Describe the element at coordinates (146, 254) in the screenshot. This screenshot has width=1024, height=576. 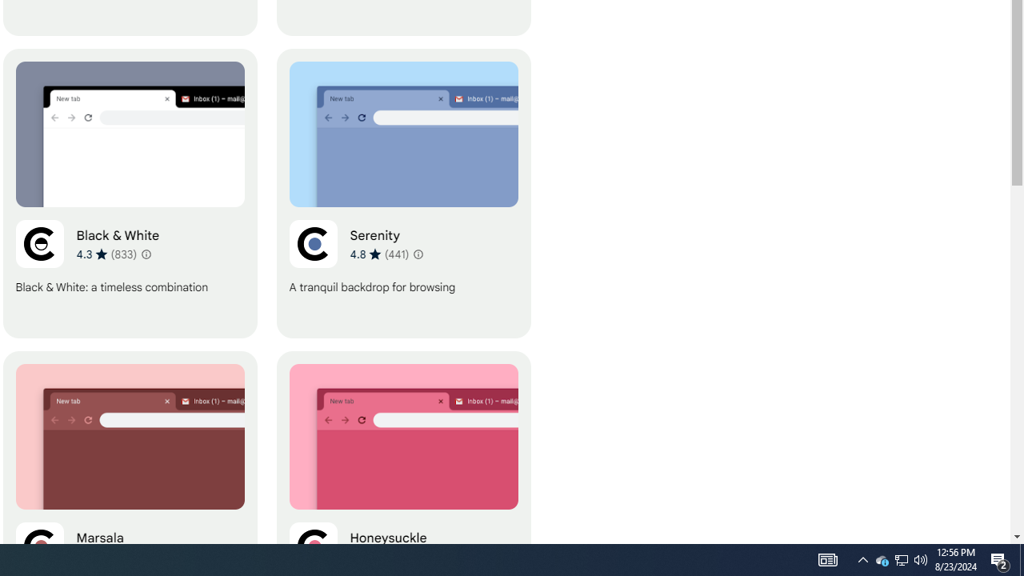
I see `Learn more about results and reviews "Black & White"` at that location.